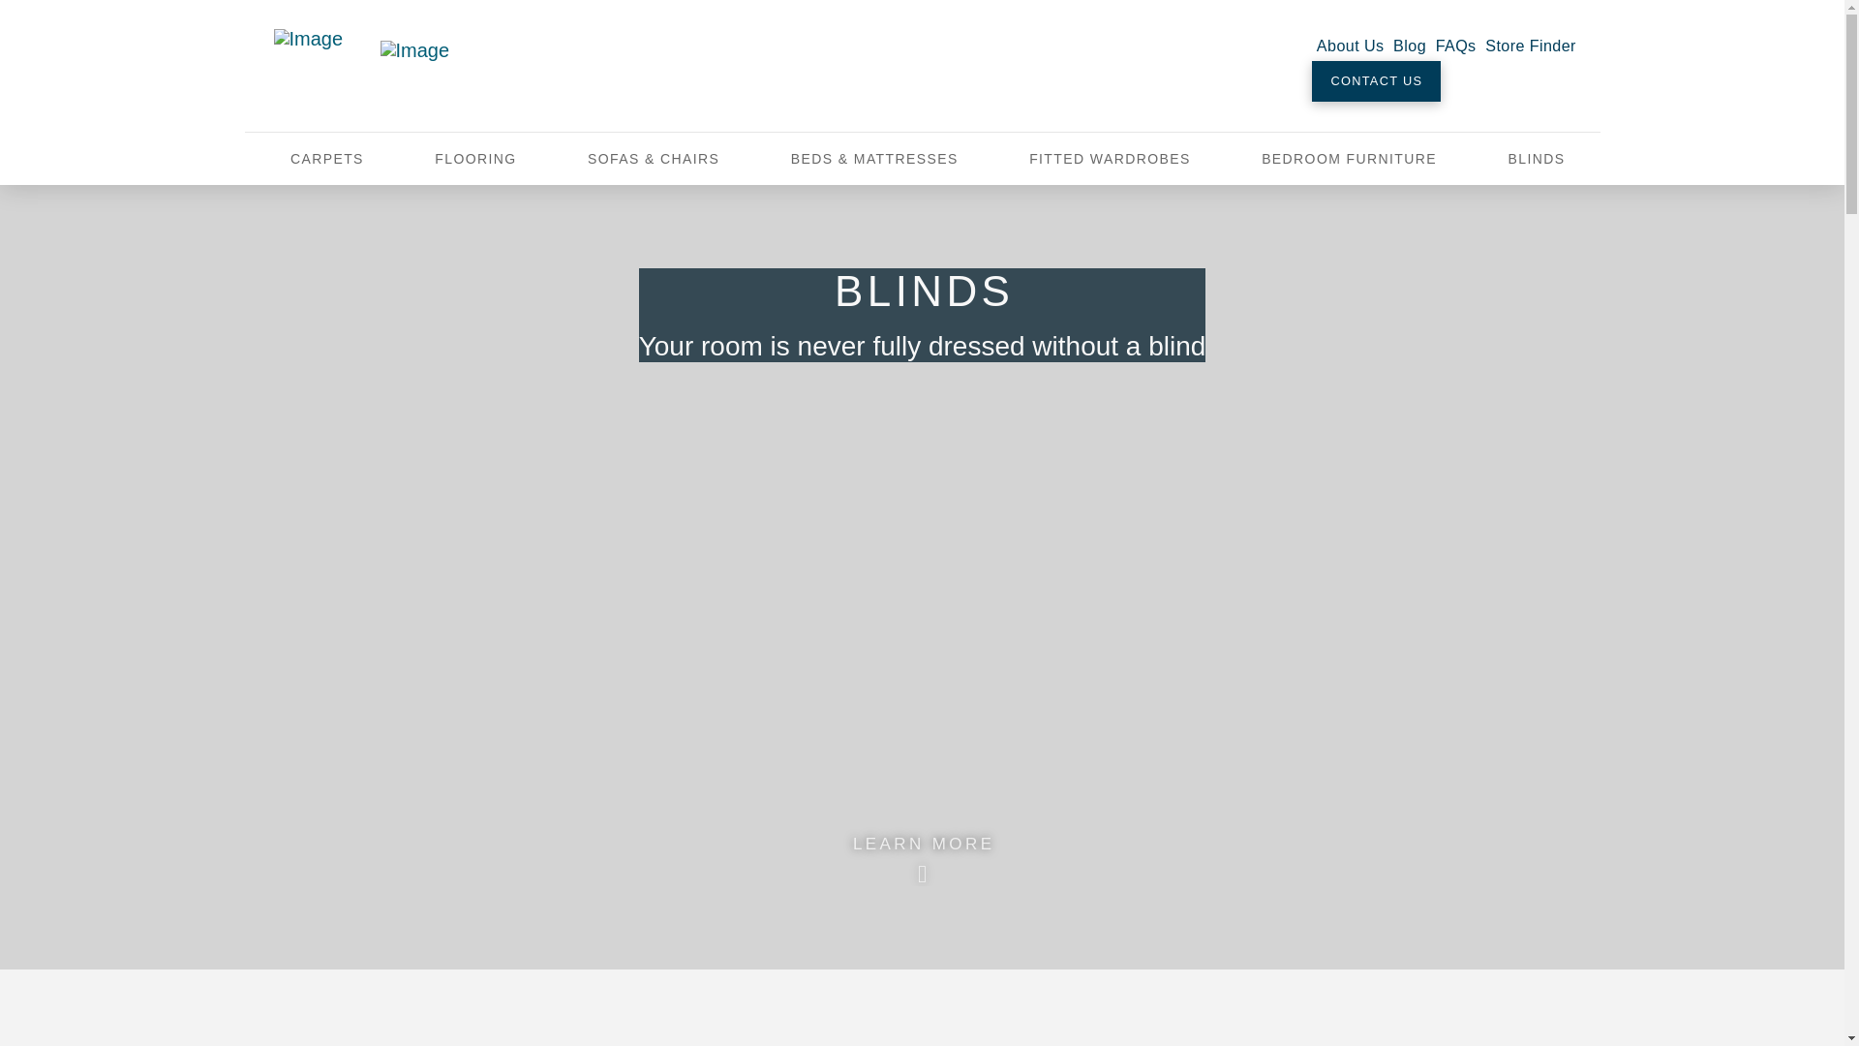 Image resolution: width=1859 pixels, height=1046 pixels. What do you see at coordinates (1348, 159) in the screenshot?
I see `BEDROOM FURNITURE` at bounding box center [1348, 159].